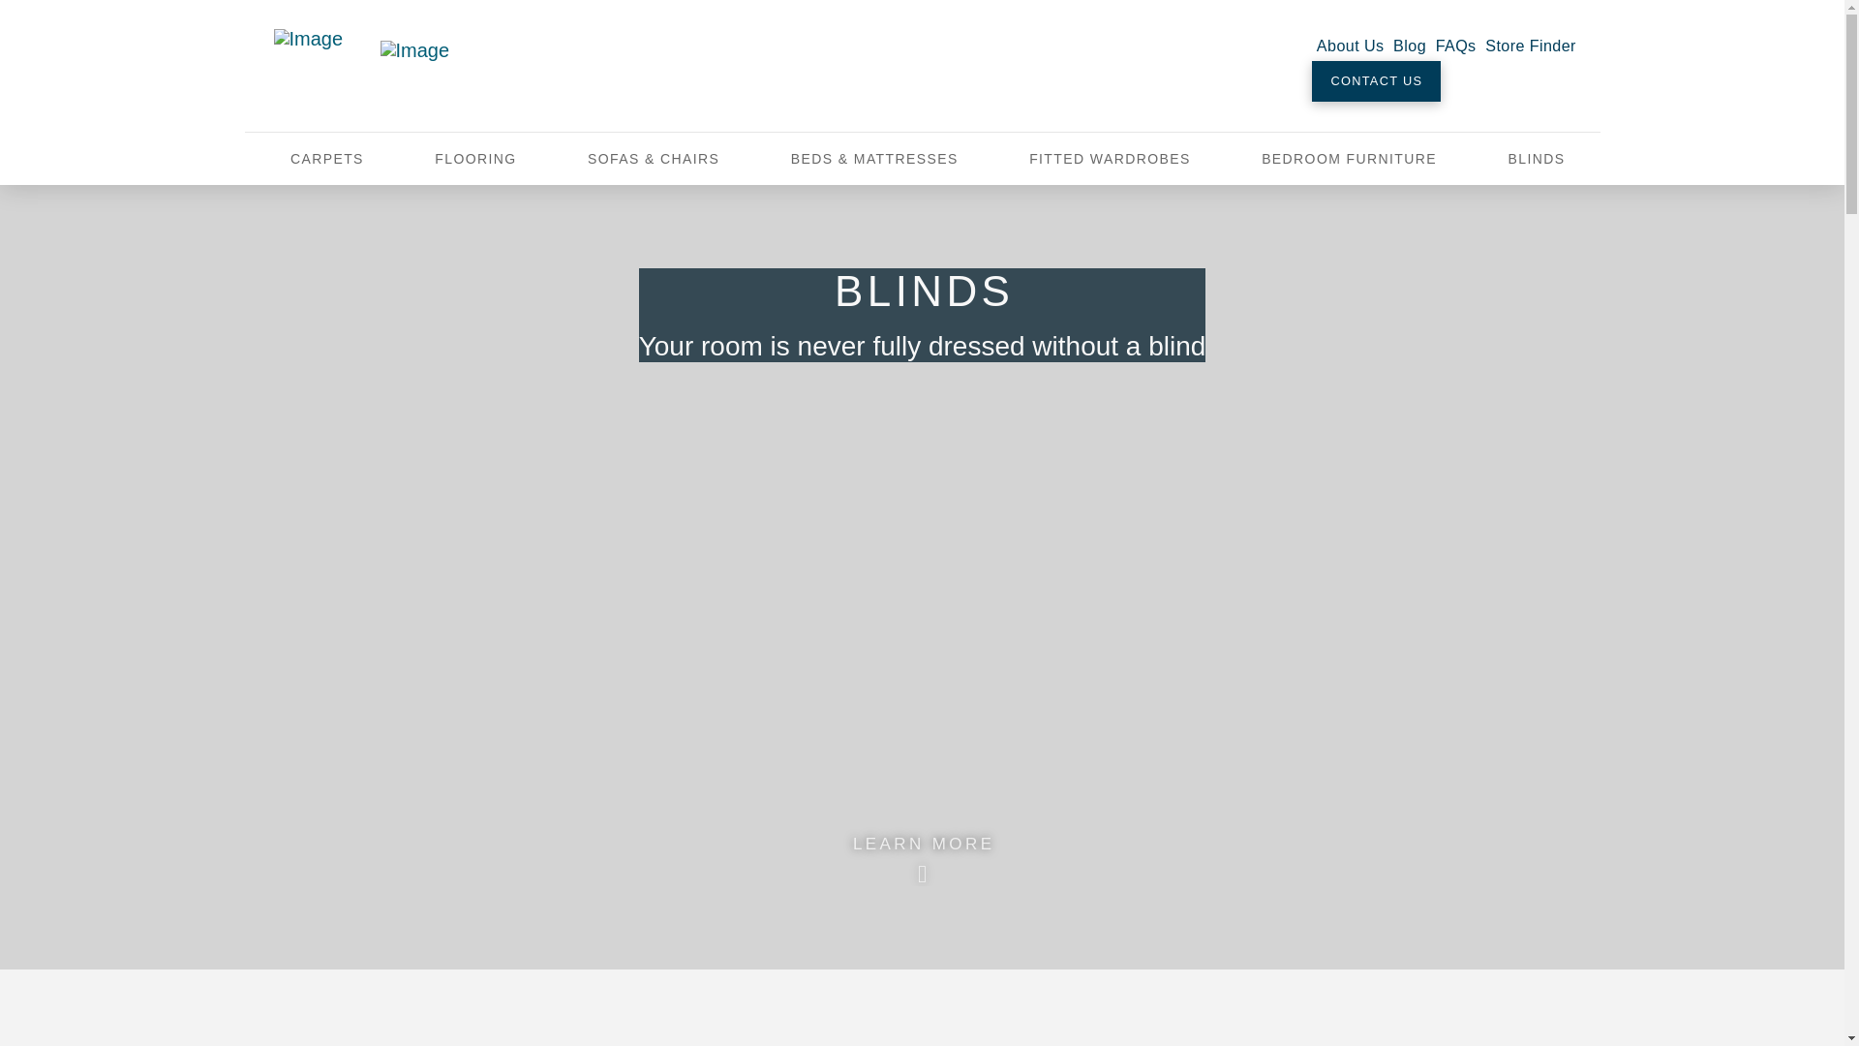 Image resolution: width=1859 pixels, height=1046 pixels. What do you see at coordinates (1348, 159) in the screenshot?
I see `BEDROOM FURNITURE` at bounding box center [1348, 159].